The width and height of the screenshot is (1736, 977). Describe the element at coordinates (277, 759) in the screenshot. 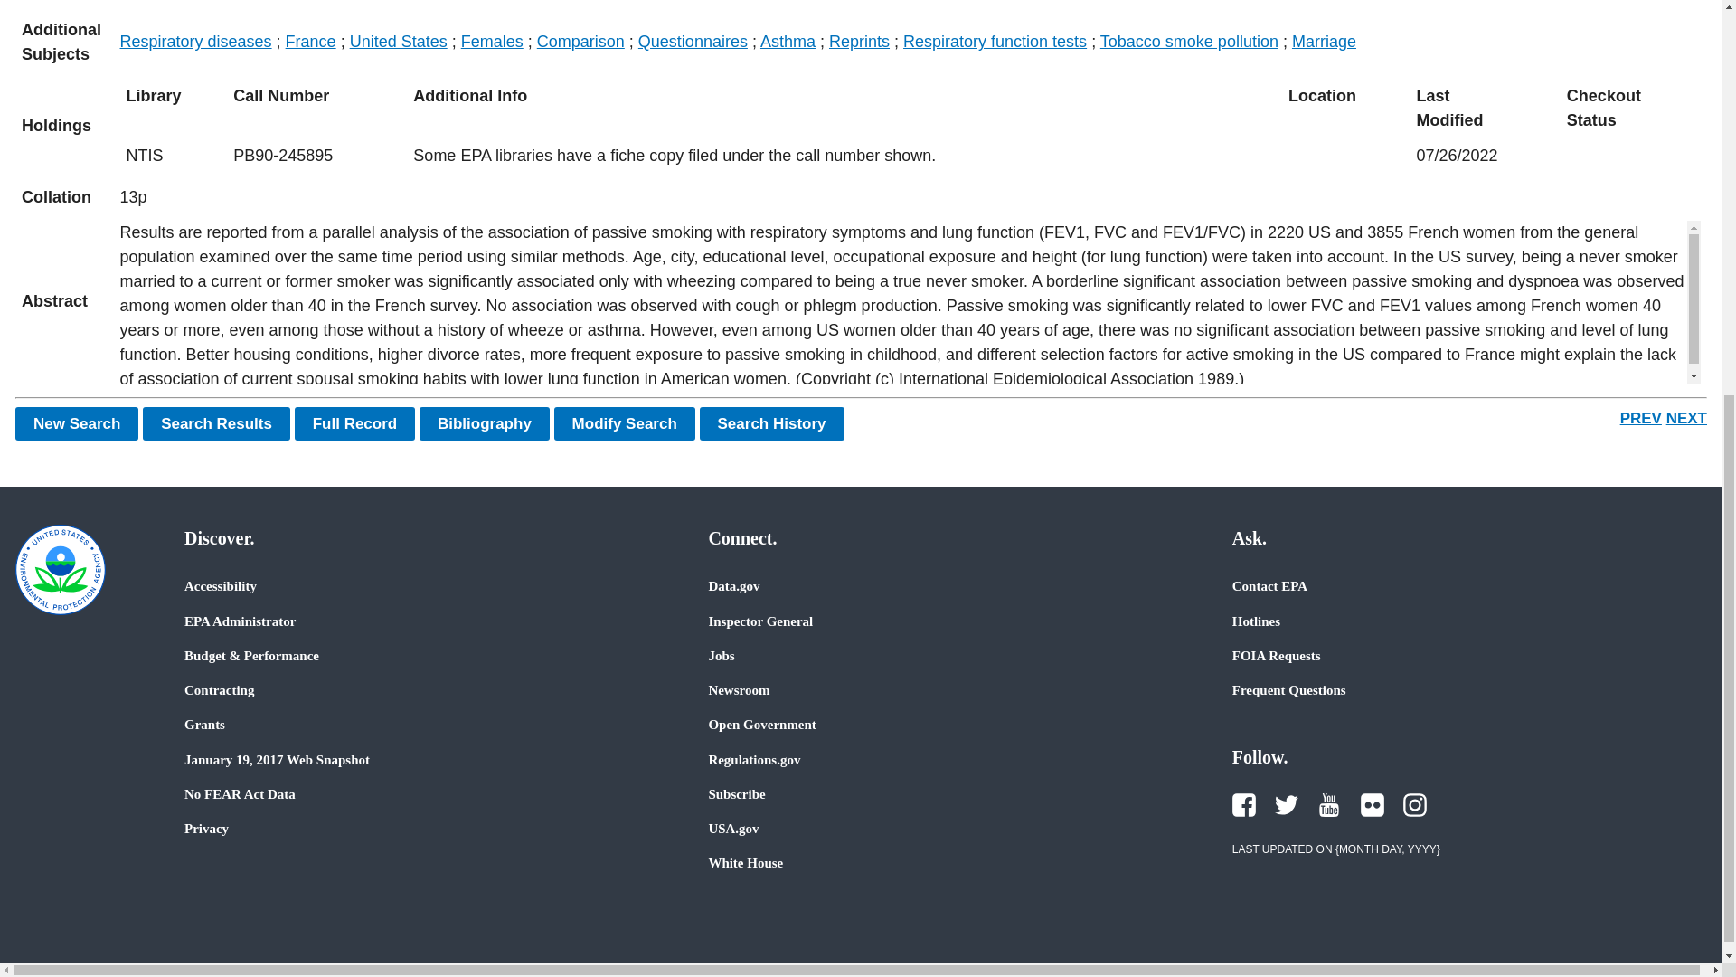

I see `January 19, 2017 Web Snapshot` at that location.